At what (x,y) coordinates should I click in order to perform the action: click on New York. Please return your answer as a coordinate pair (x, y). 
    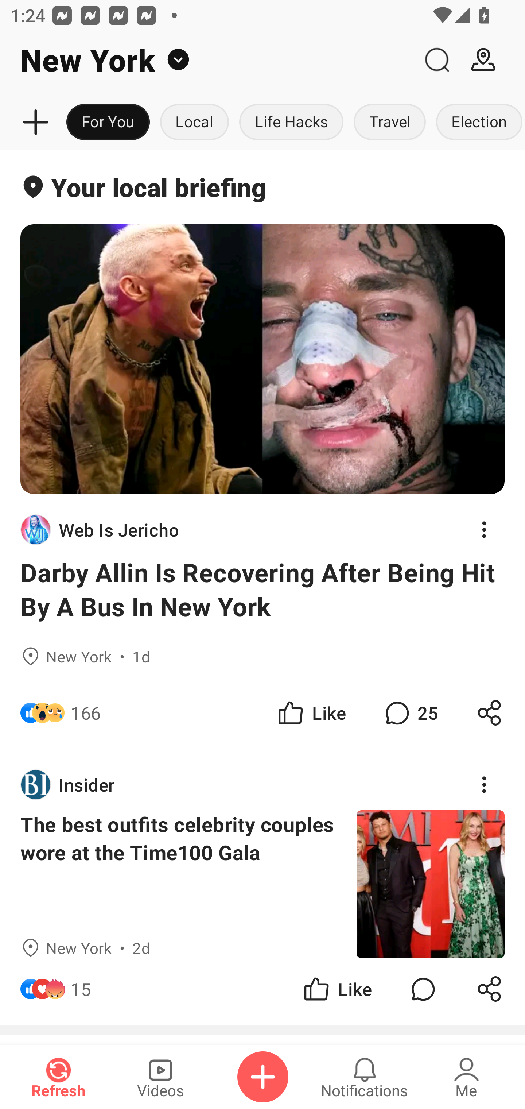
    Looking at the image, I should click on (207, 60).